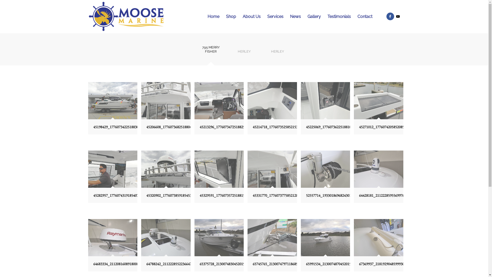 The image size is (492, 277). I want to click on 67369937_2181929048599930_2211113605670109184_n, so click(380, 247).